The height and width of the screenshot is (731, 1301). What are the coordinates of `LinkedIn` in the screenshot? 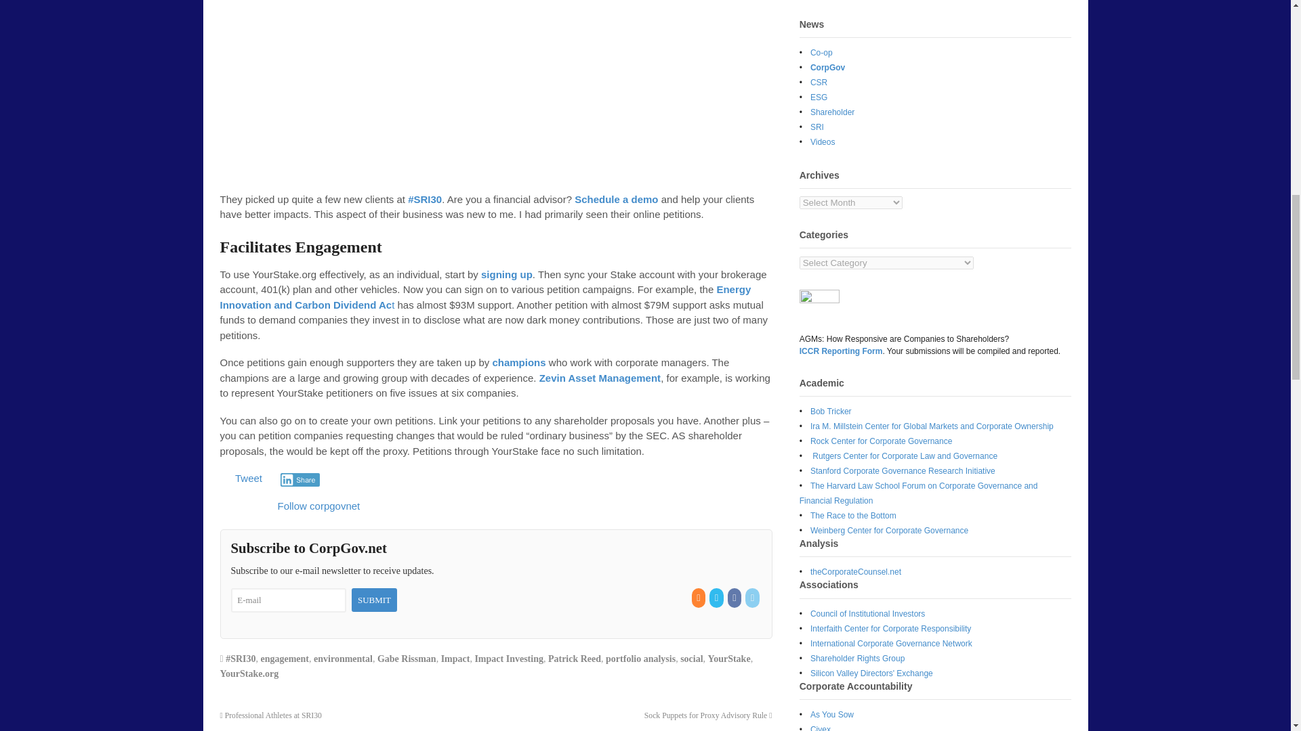 It's located at (753, 598).